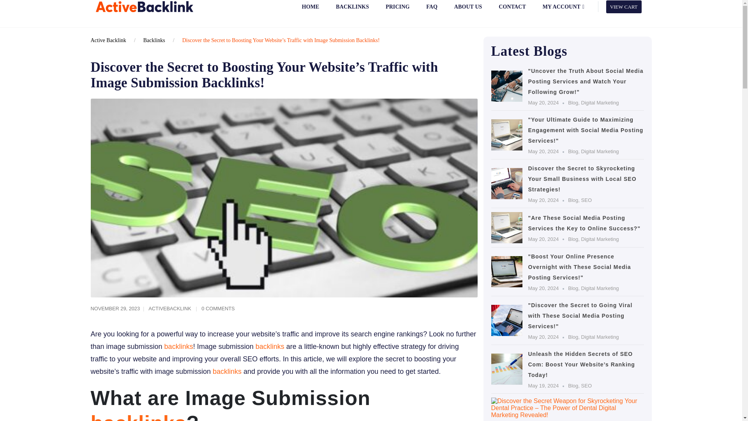 This screenshot has height=421, width=748. Describe the element at coordinates (563, 11) in the screenshot. I see `MY ACCOUNT` at that location.